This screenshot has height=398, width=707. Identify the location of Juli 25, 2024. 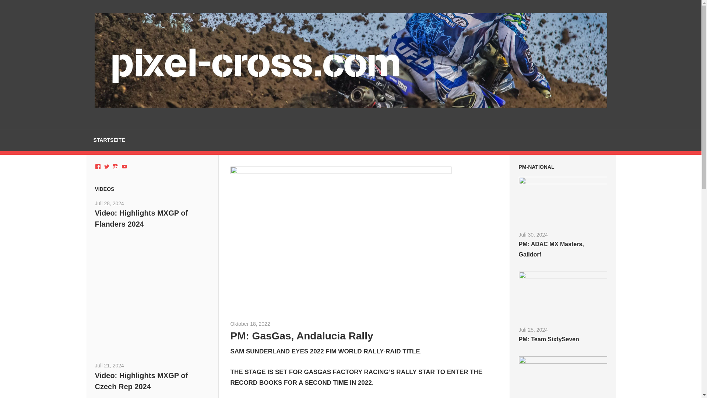
(532, 329).